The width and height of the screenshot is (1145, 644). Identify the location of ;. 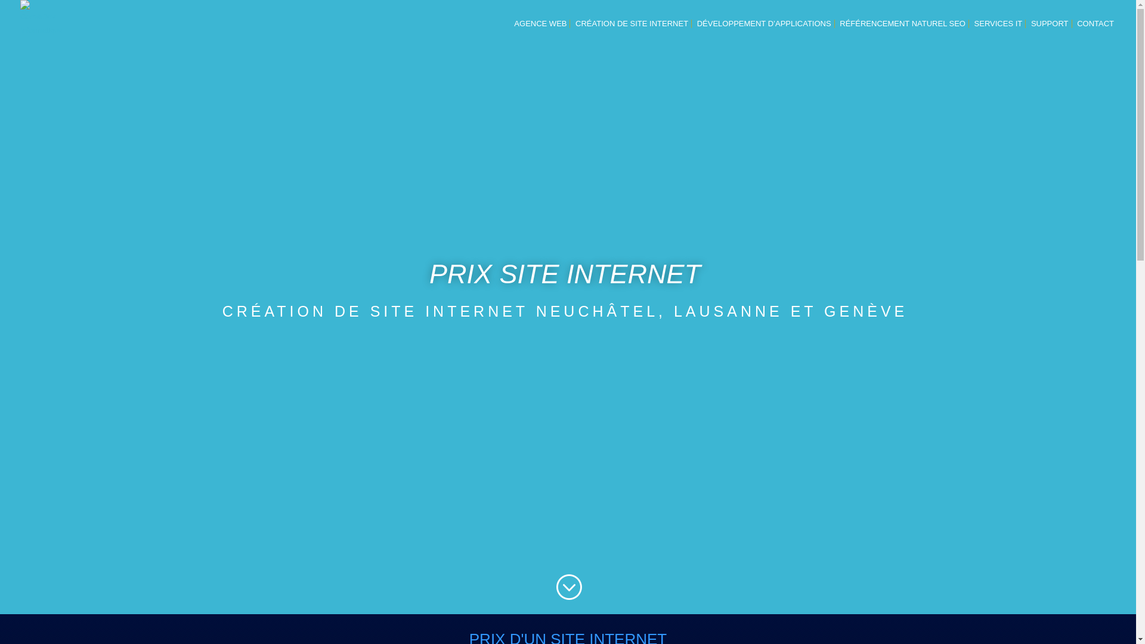
(568, 588).